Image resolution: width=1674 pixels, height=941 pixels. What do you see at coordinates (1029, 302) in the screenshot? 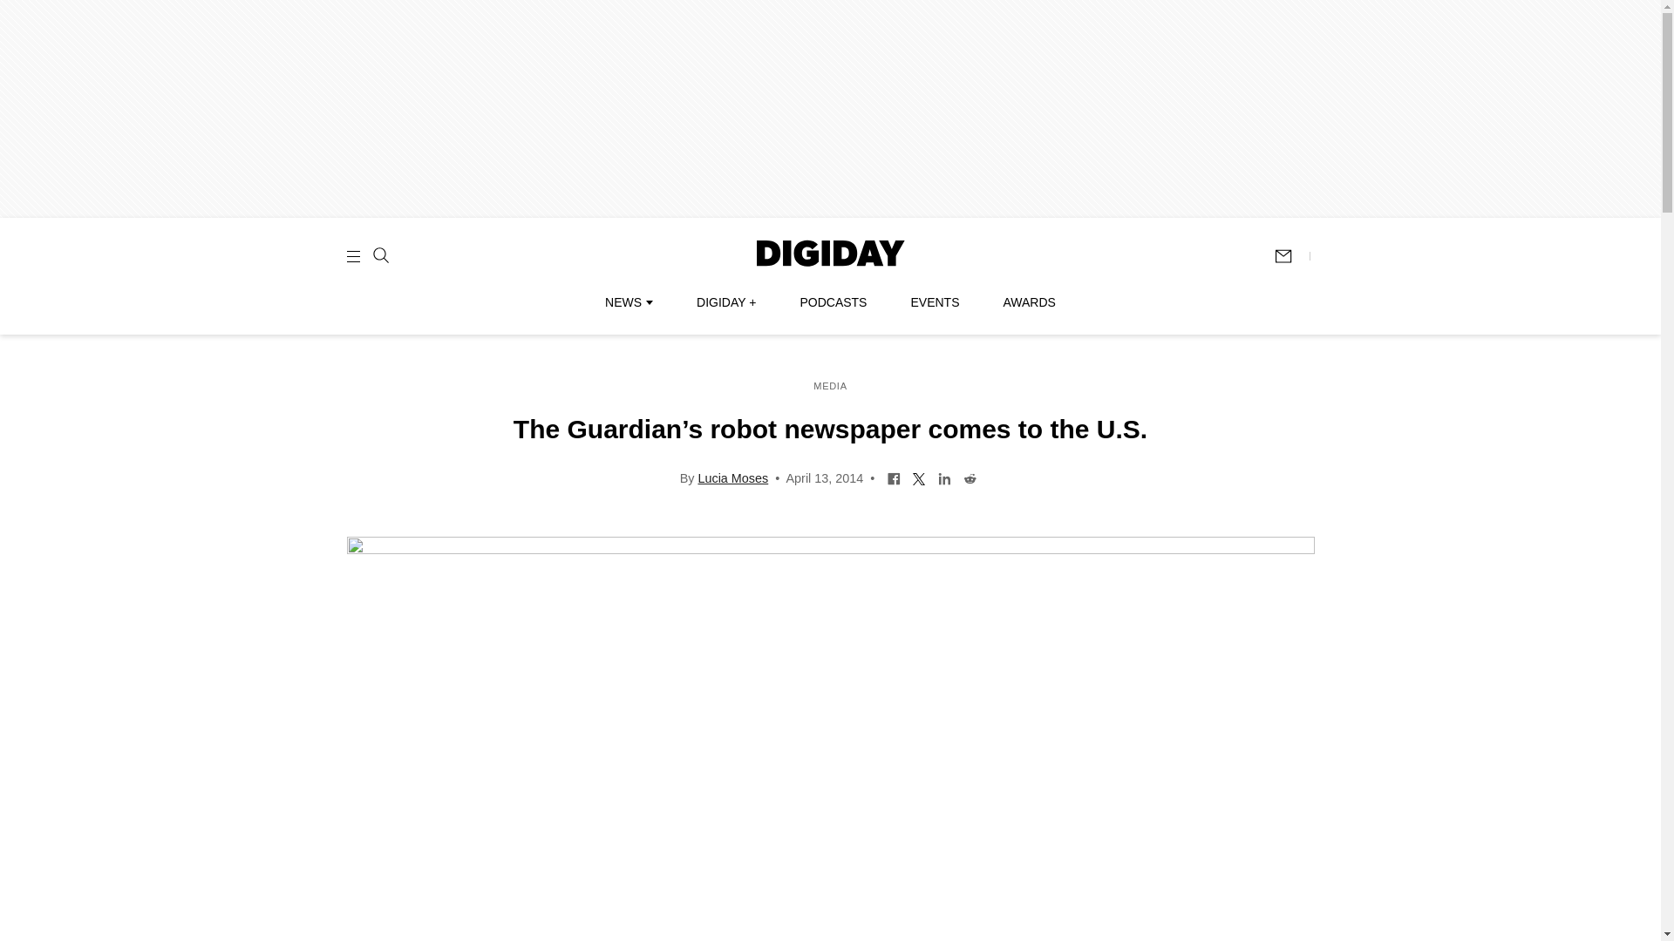
I see `AWARDS` at bounding box center [1029, 302].